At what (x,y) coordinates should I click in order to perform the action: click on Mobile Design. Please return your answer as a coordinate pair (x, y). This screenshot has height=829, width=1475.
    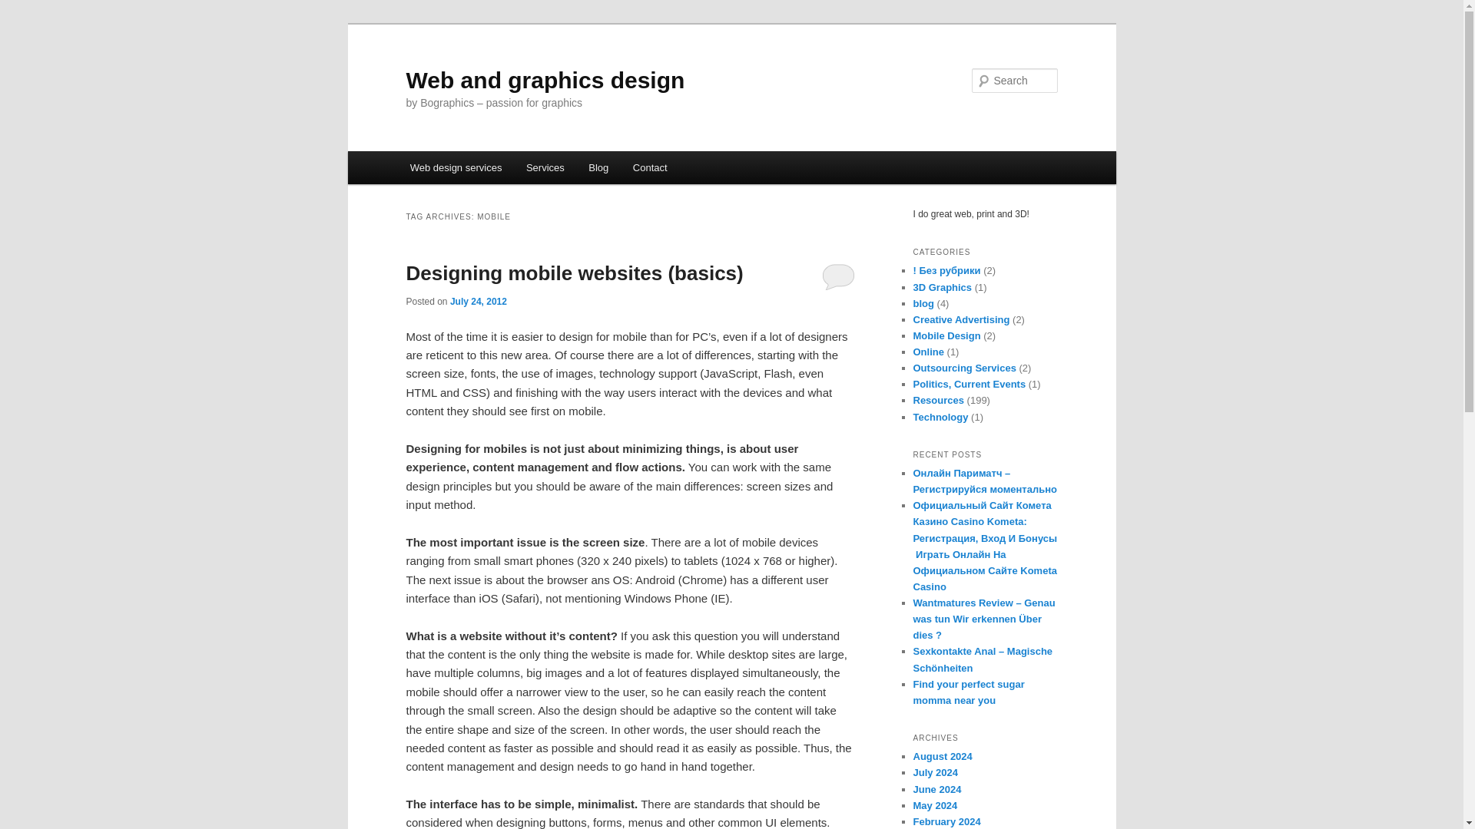
    Looking at the image, I should click on (946, 335).